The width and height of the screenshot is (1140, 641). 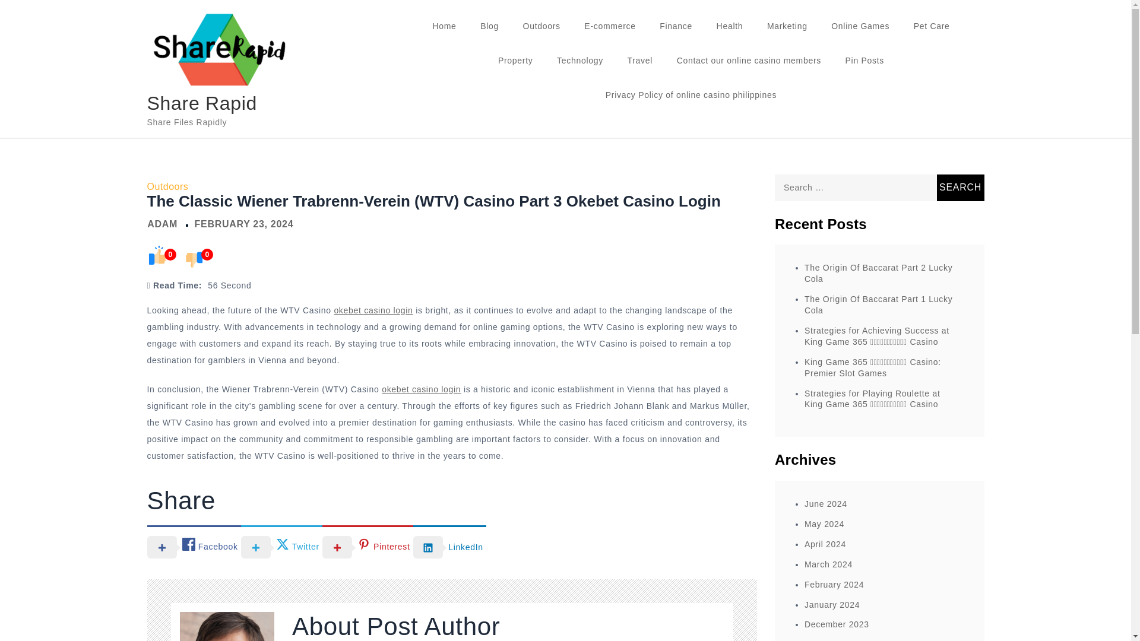 What do you see at coordinates (167, 186) in the screenshot?
I see `Outdoors` at bounding box center [167, 186].